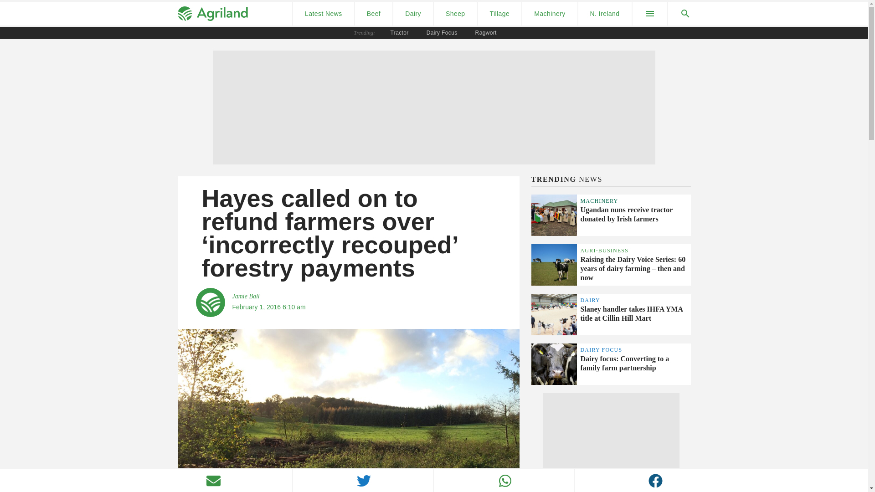  Describe the element at coordinates (374, 14) in the screenshot. I see `Beef` at that location.